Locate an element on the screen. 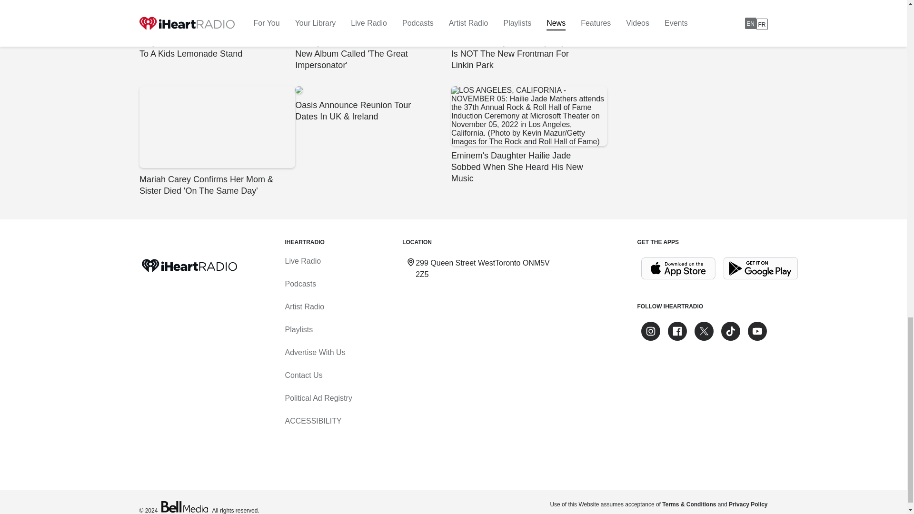  Jelly Roll Made A Sizeable Donation To A Kids Lemonade Stand is located at coordinates (216, 30).